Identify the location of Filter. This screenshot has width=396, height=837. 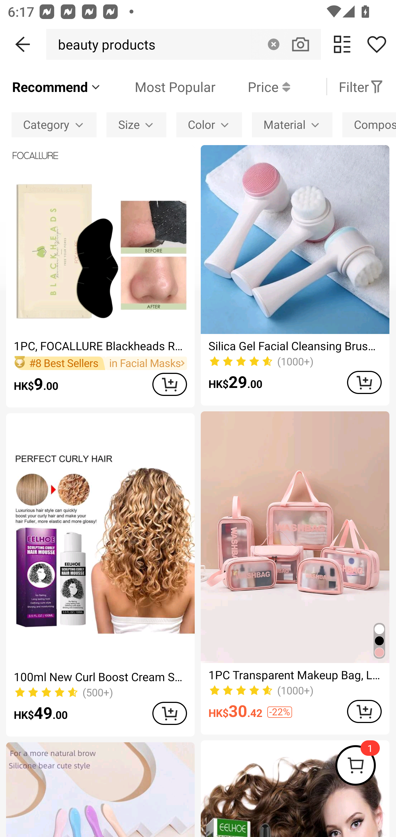
(361, 86).